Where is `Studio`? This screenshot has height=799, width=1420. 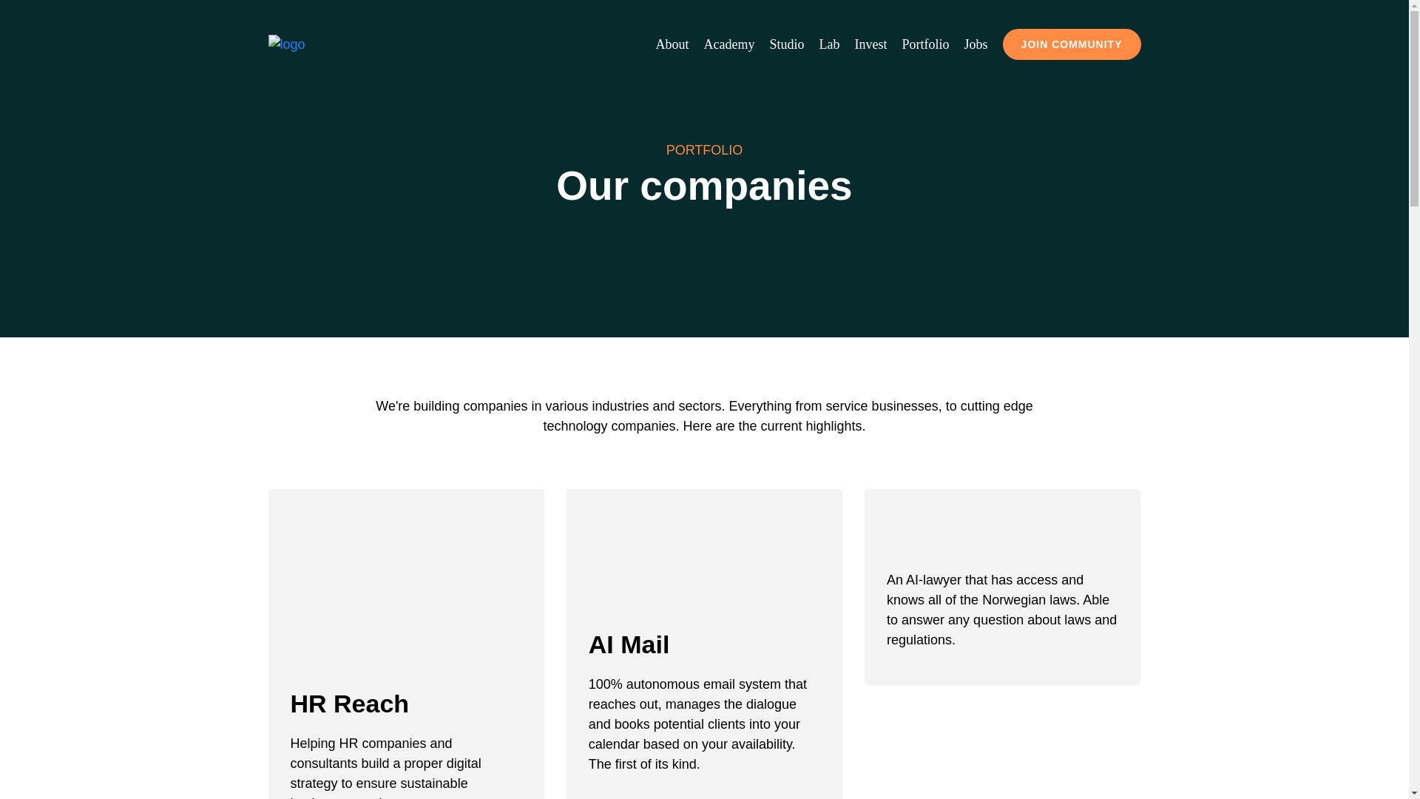 Studio is located at coordinates (787, 44).